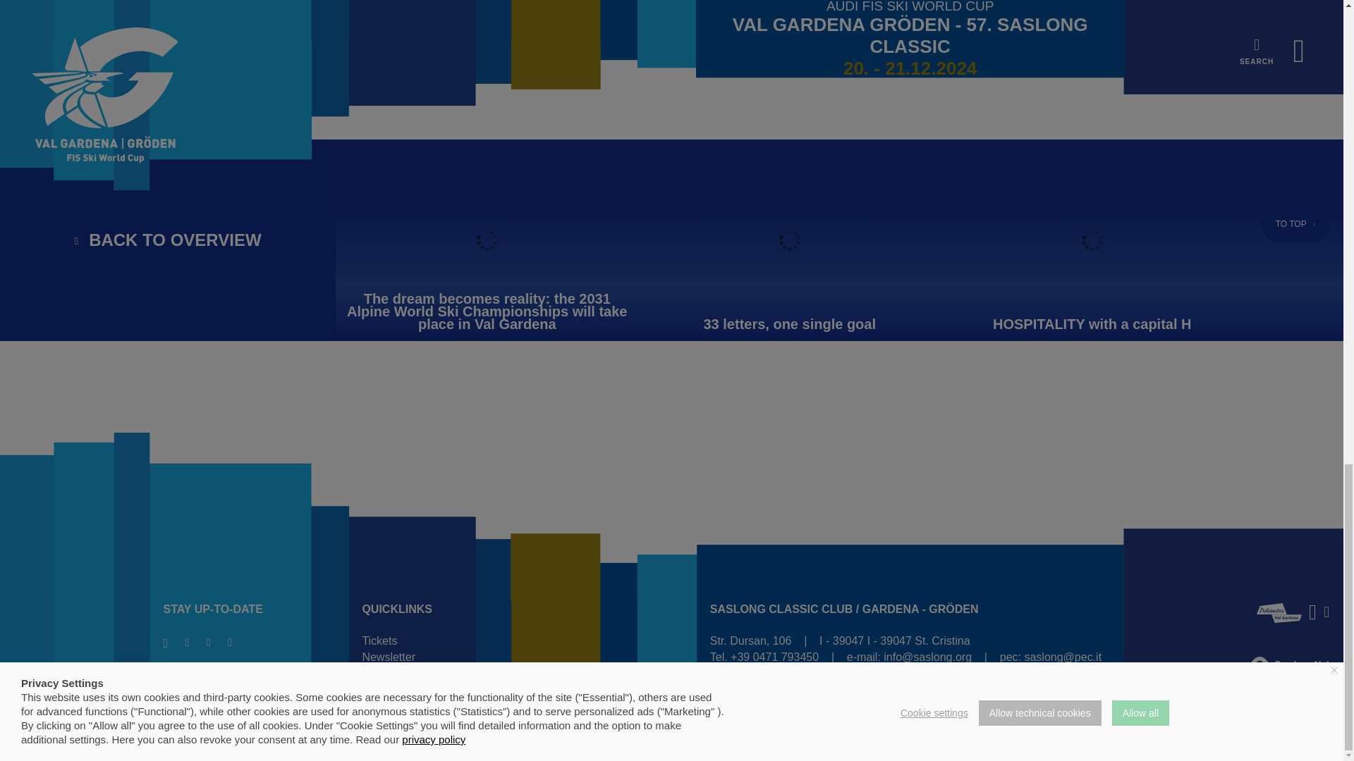 The image size is (1354, 761). Describe the element at coordinates (1173, 688) in the screenshot. I see `Impressum` at that location.